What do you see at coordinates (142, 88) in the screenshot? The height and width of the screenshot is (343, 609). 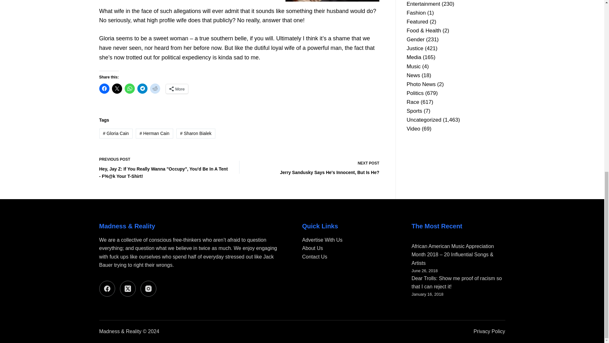 I see `More` at bounding box center [142, 88].